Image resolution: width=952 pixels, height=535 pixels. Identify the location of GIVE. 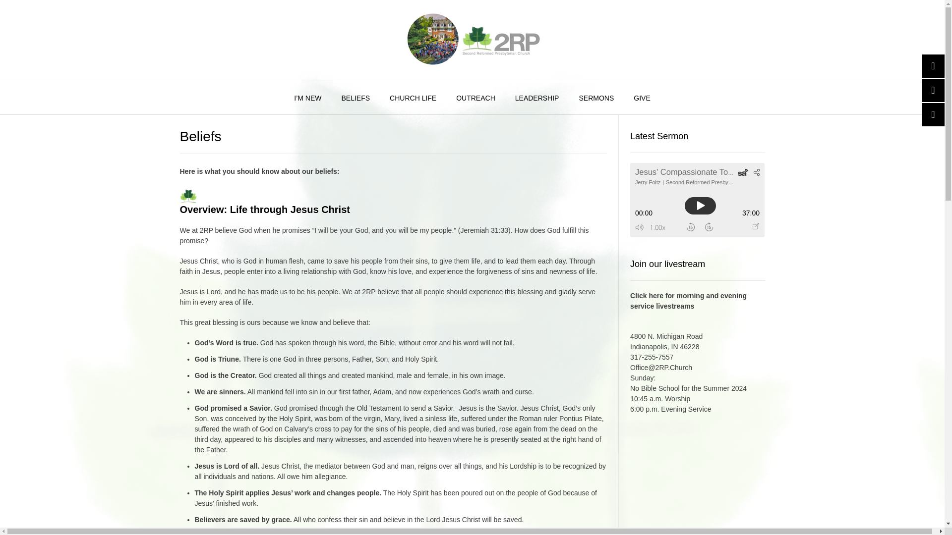
(934, 66).